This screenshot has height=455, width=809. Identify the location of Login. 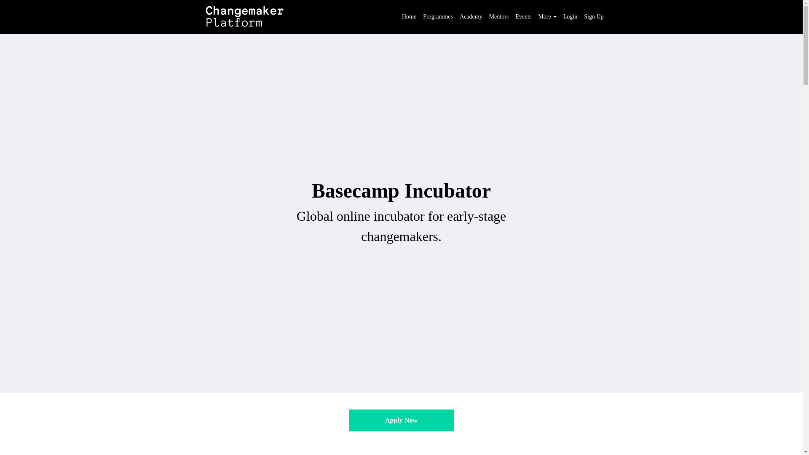
(570, 17).